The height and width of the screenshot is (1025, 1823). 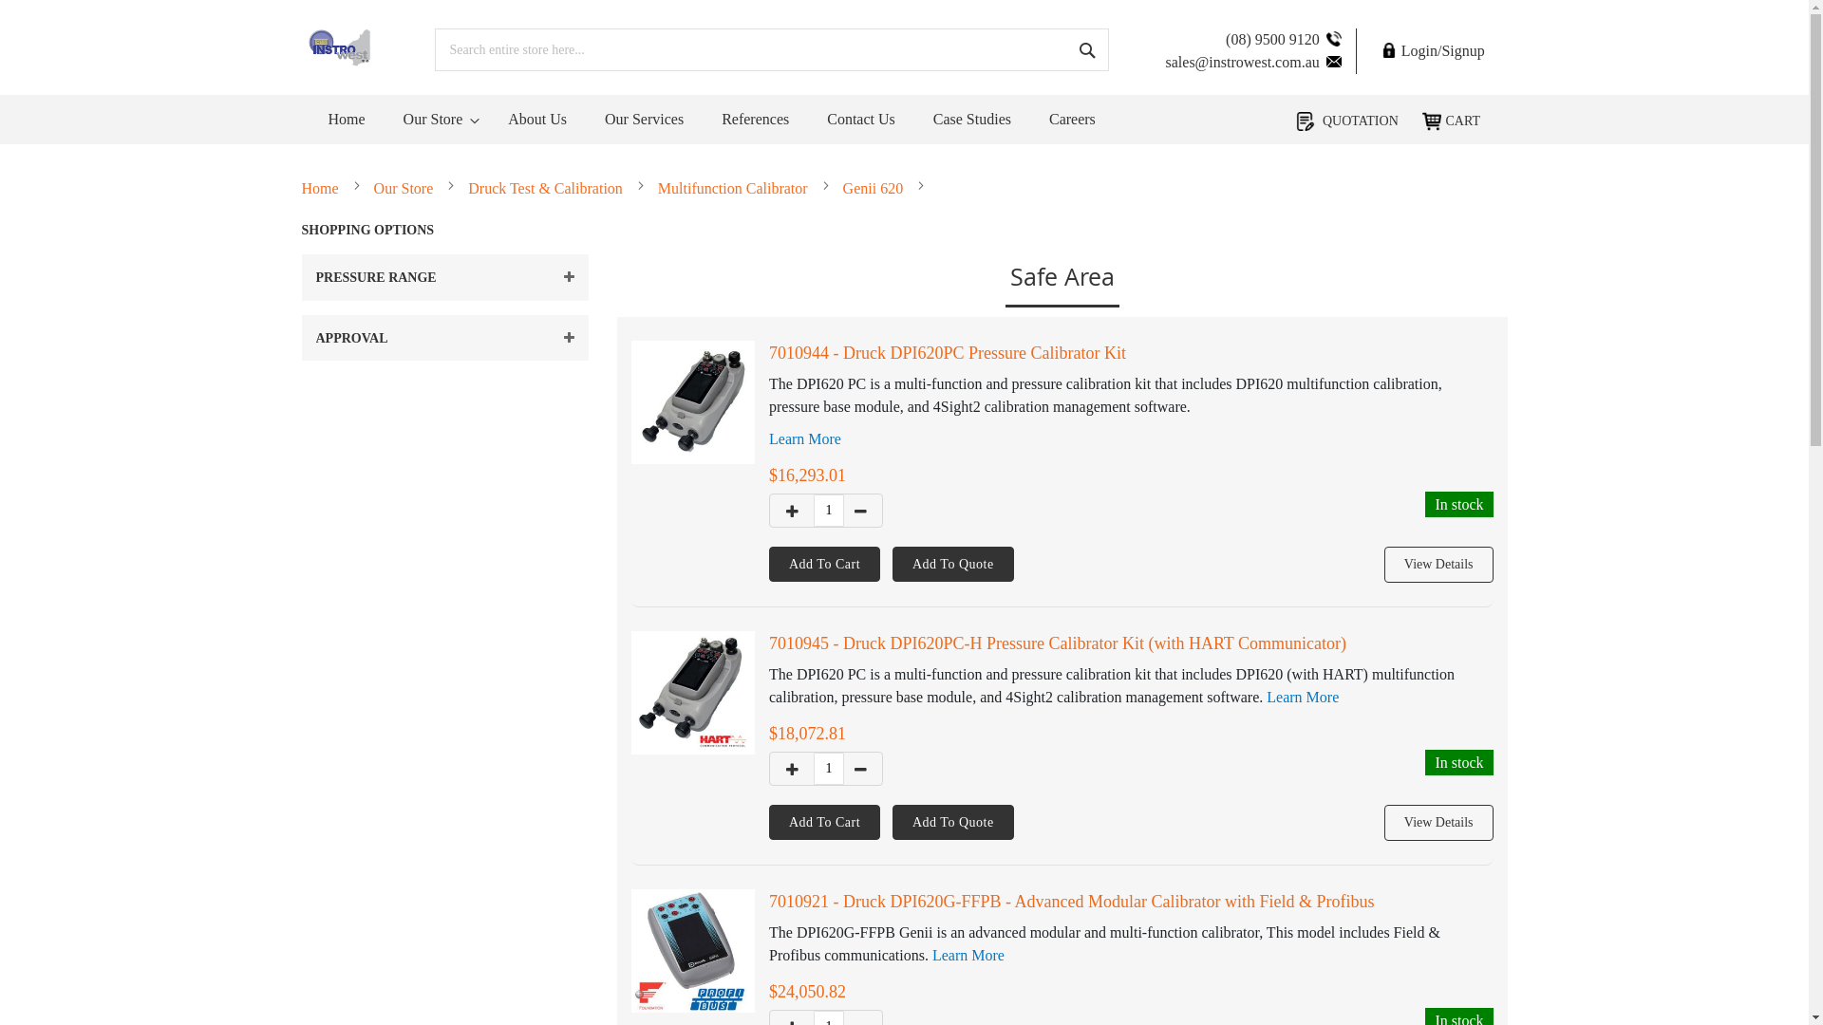 What do you see at coordinates (1284, 40) in the screenshot?
I see `(08) 9500 9120` at bounding box center [1284, 40].